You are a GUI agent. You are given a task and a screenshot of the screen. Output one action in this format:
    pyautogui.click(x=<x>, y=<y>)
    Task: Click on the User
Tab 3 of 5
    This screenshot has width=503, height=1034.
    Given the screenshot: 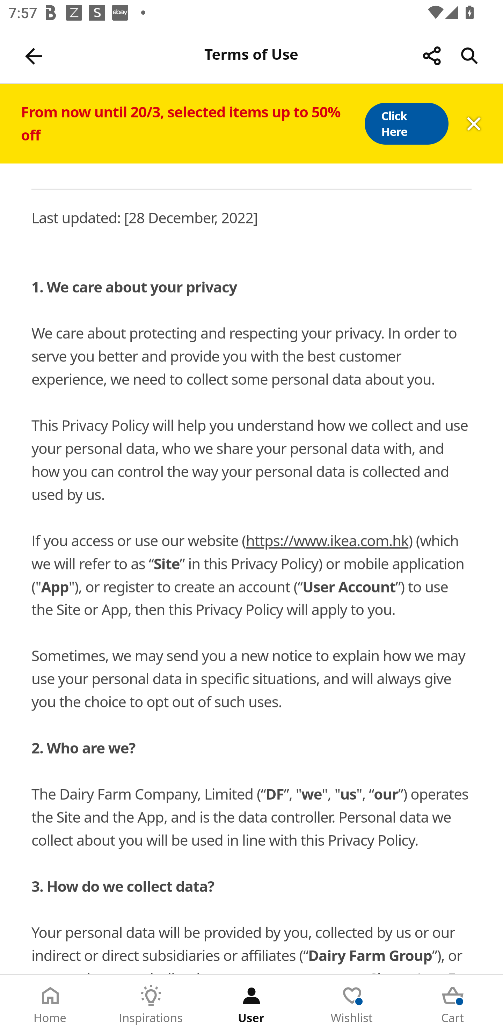 What is the action you would take?
    pyautogui.click(x=251, y=1005)
    